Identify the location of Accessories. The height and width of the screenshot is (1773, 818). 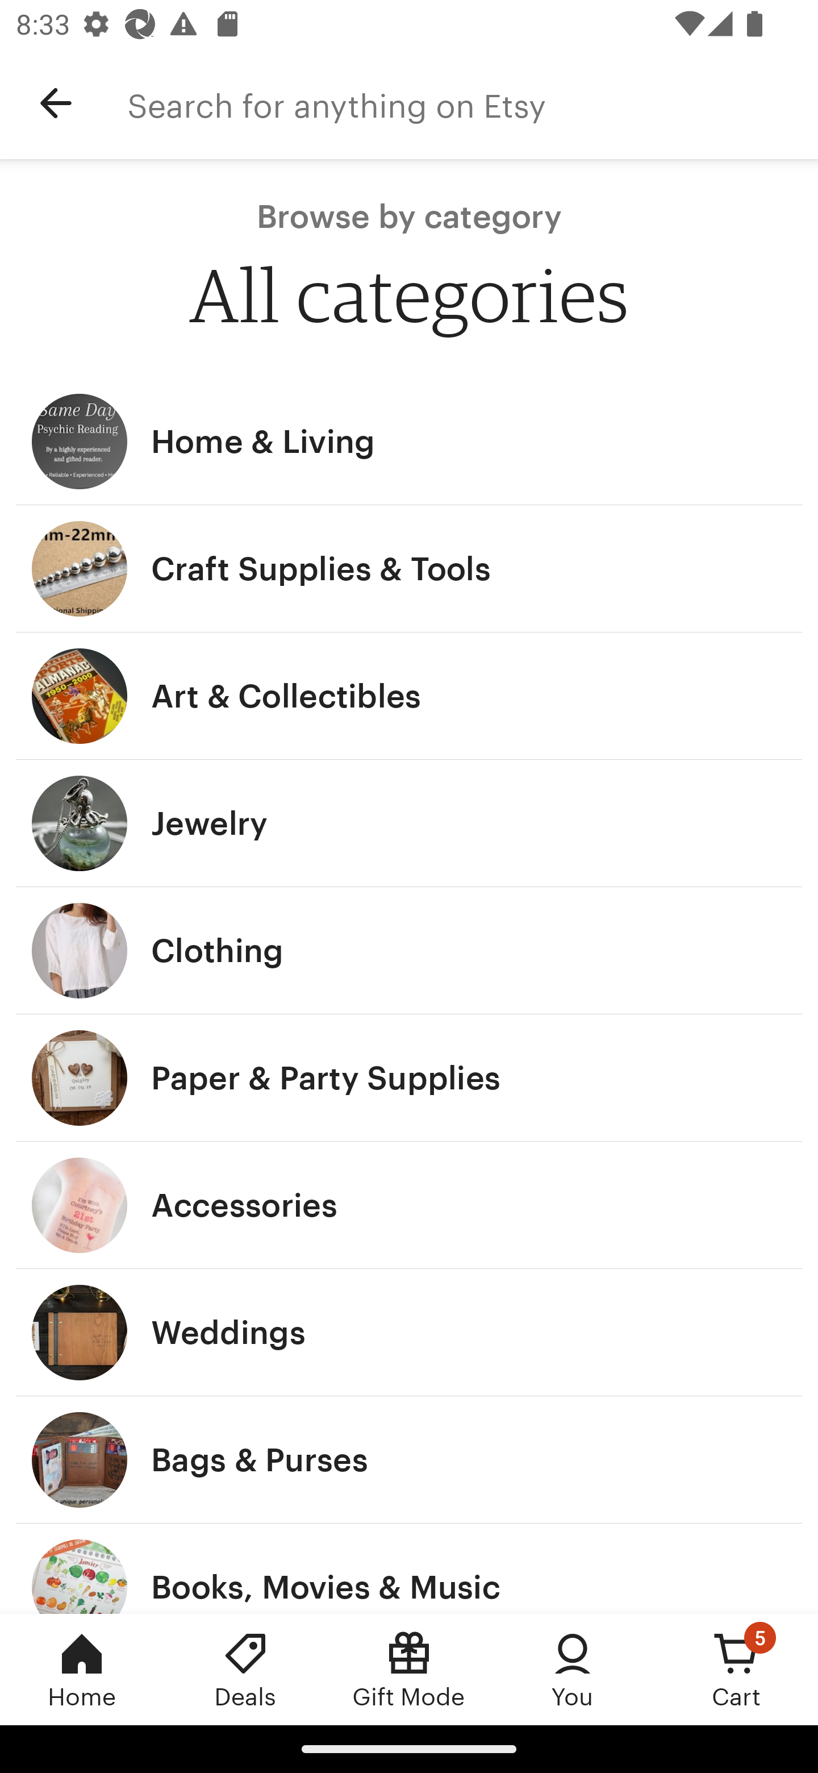
(409, 1205).